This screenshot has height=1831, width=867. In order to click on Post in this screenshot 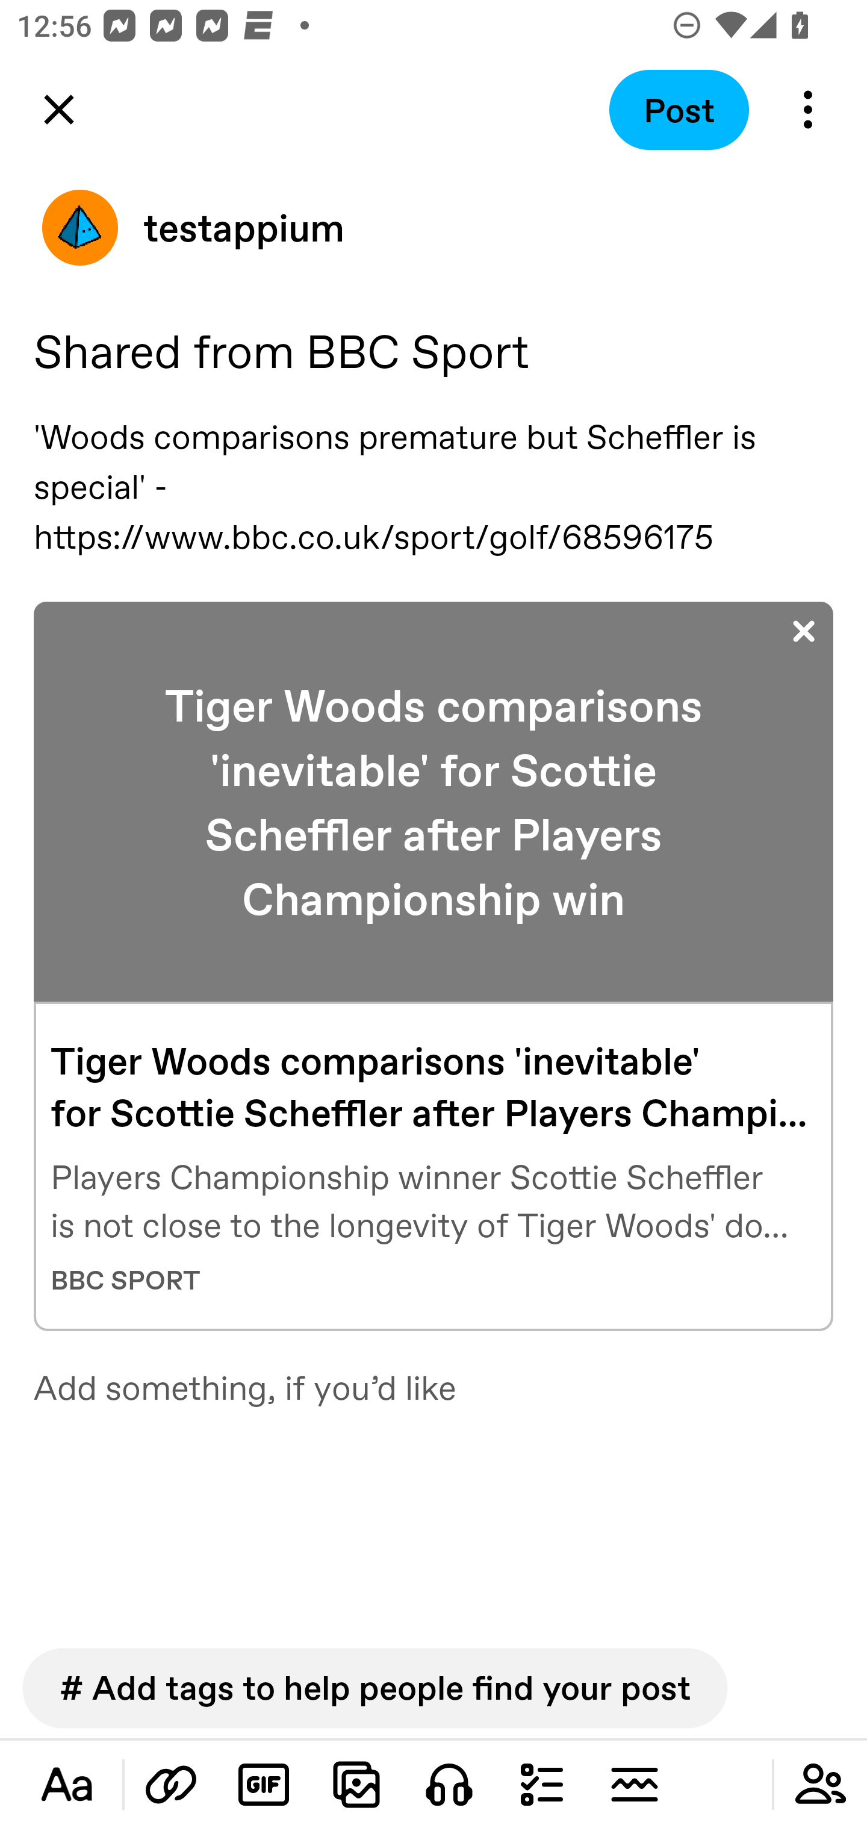, I will do `click(679, 110)`.